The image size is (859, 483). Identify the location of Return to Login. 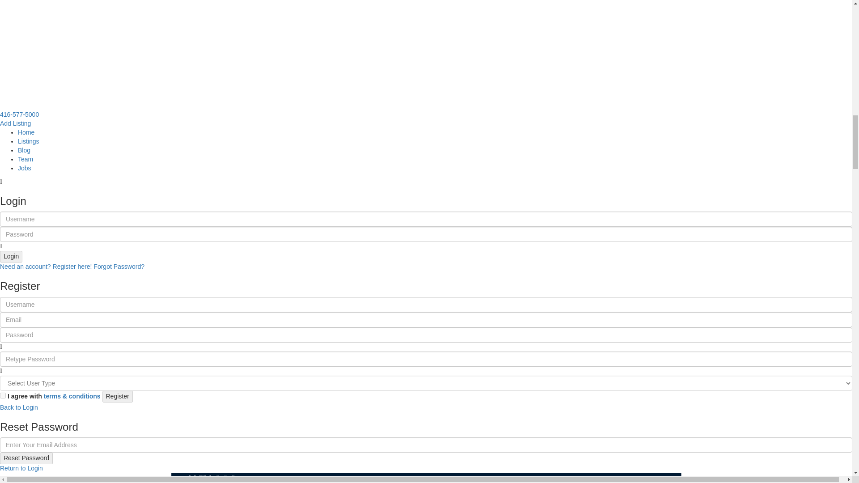
(21, 468).